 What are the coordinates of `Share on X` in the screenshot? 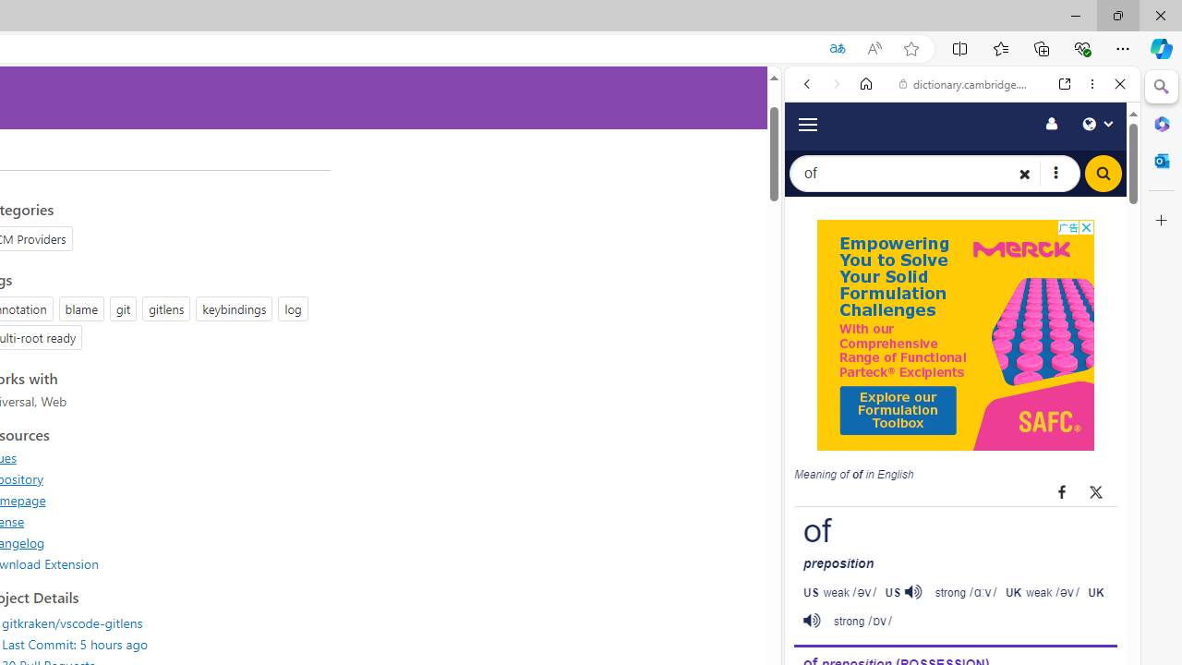 It's located at (1095, 491).